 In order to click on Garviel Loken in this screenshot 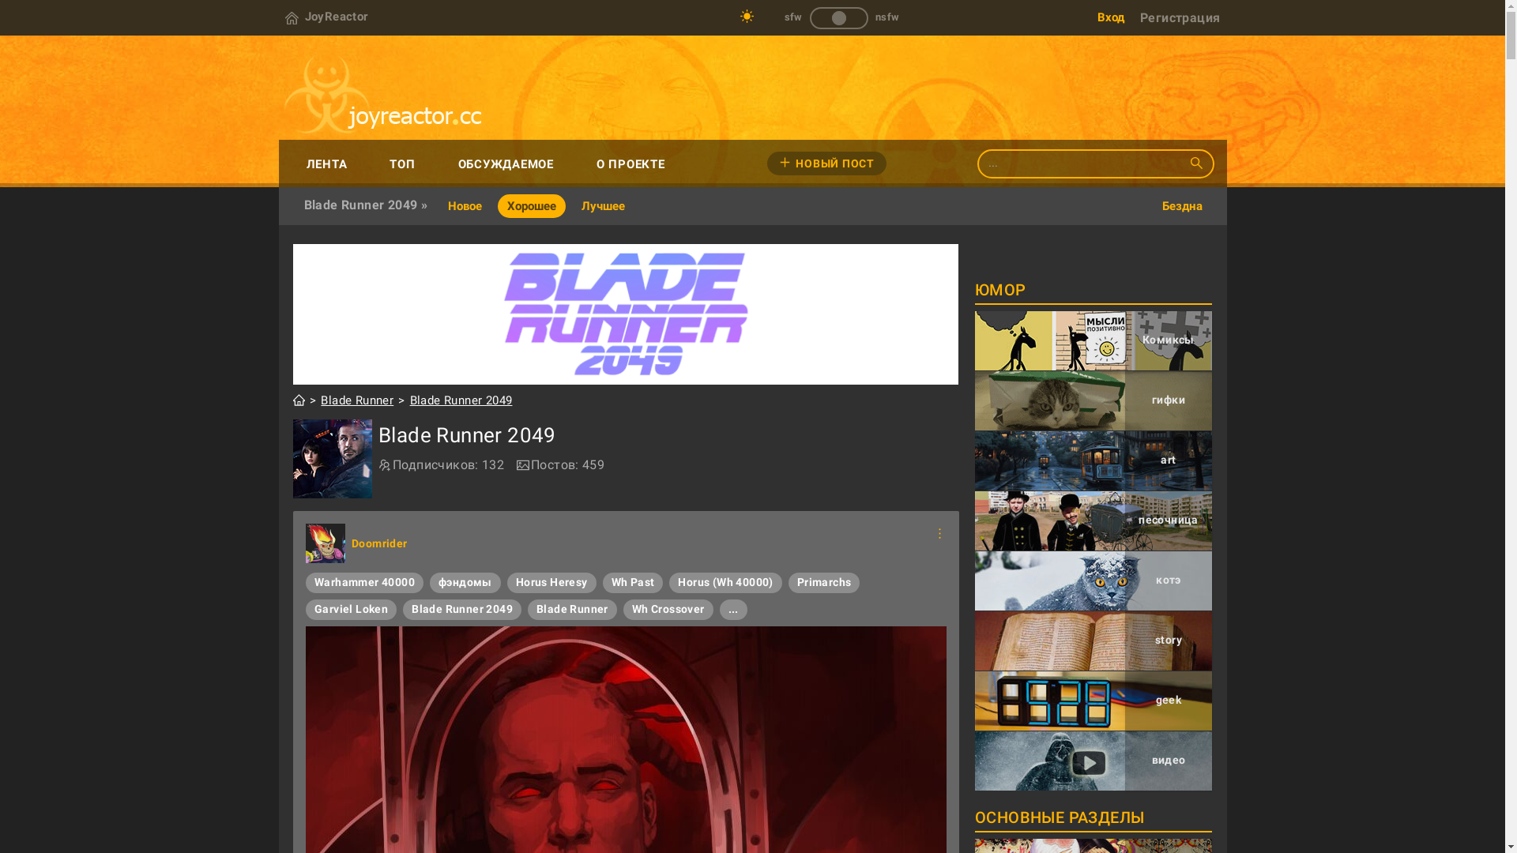, I will do `click(351, 610)`.